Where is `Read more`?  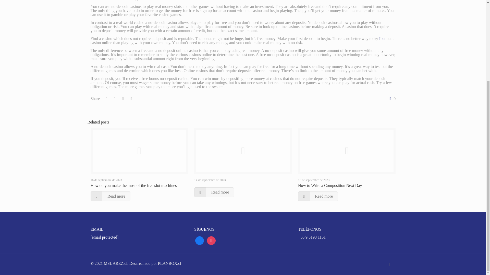 Read more is located at coordinates (318, 196).